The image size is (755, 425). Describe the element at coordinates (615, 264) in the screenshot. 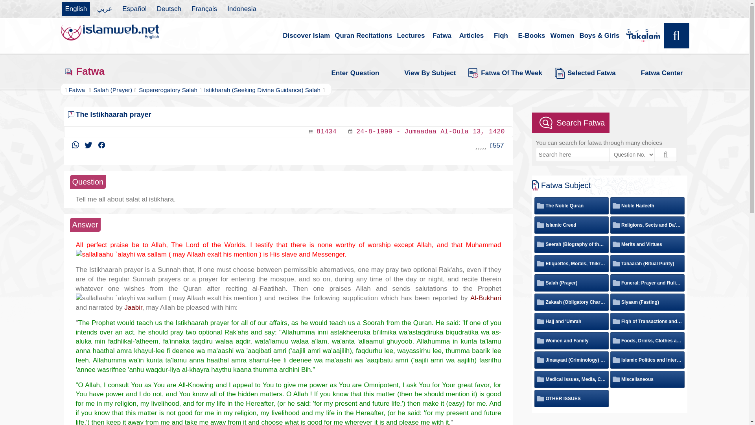

I see `on` at that location.